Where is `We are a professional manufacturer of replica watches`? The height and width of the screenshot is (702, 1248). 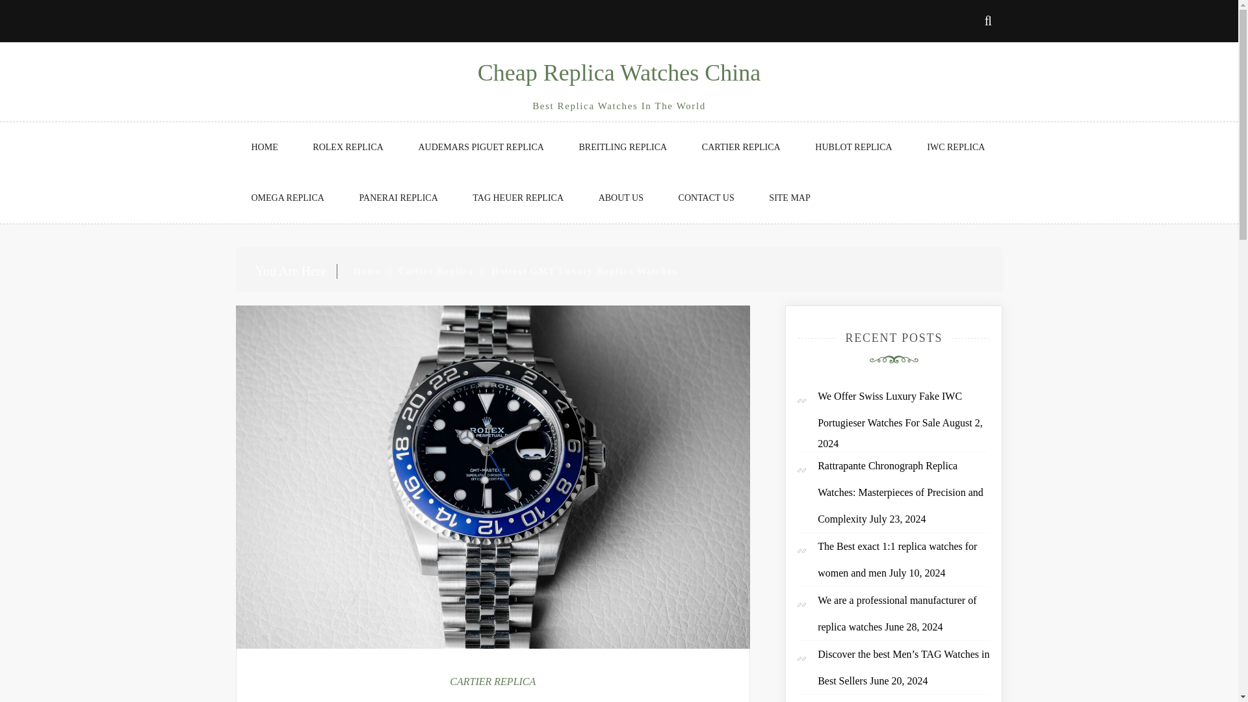 We are a professional manufacturer of replica watches is located at coordinates (896, 614).